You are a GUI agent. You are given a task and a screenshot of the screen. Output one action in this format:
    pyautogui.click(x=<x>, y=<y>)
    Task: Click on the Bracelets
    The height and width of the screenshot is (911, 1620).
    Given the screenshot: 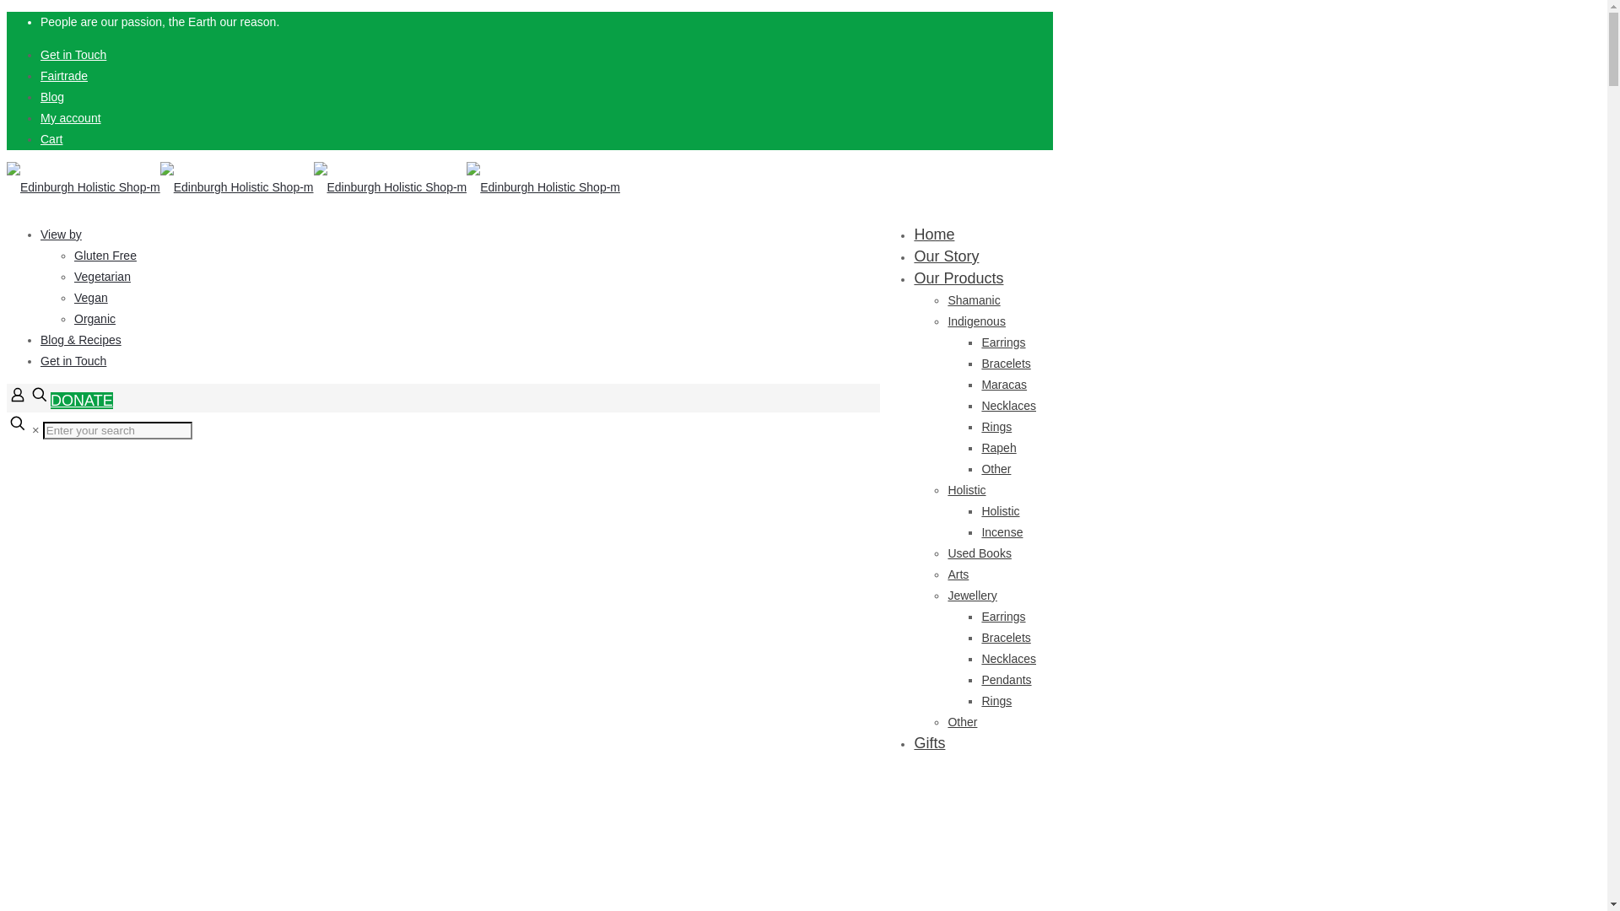 What is the action you would take?
    pyautogui.click(x=1006, y=363)
    